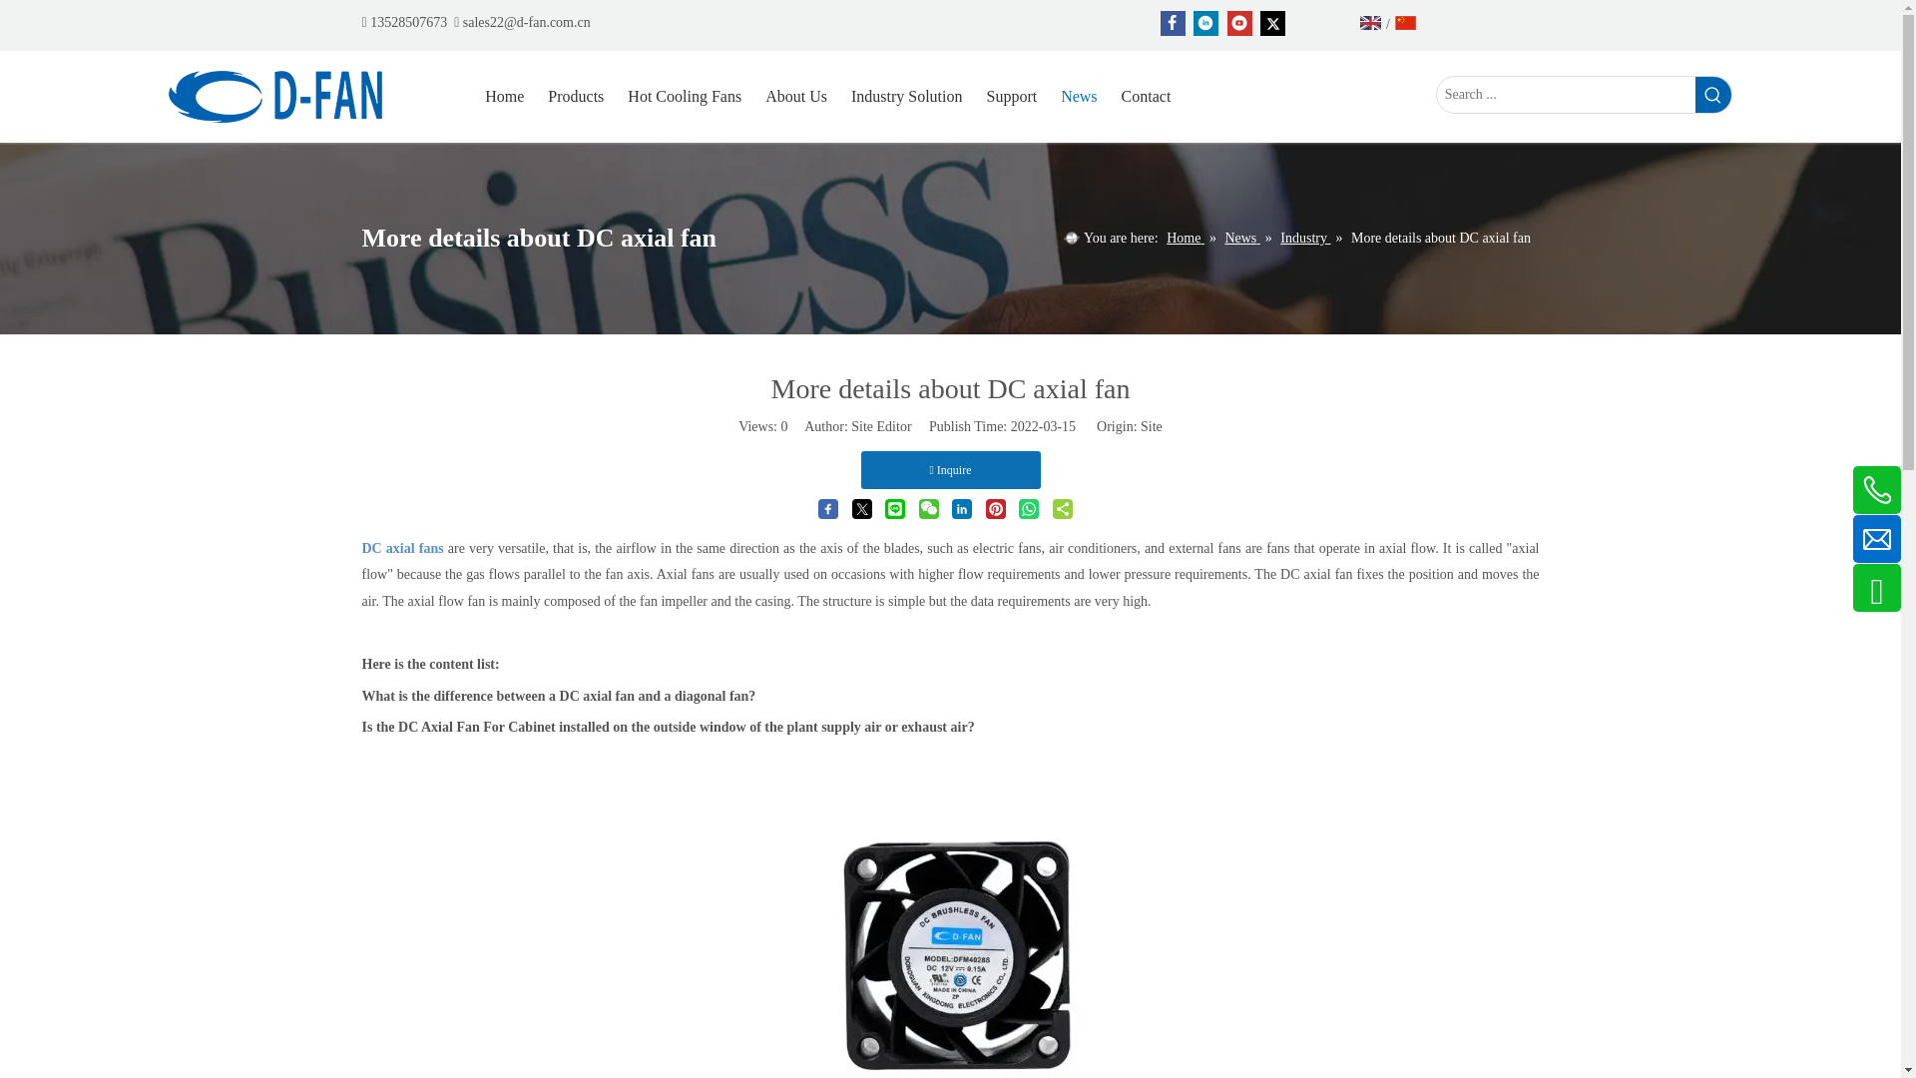 This screenshot has width=1916, height=1078. What do you see at coordinates (1205, 22) in the screenshot?
I see `Linkedin` at bounding box center [1205, 22].